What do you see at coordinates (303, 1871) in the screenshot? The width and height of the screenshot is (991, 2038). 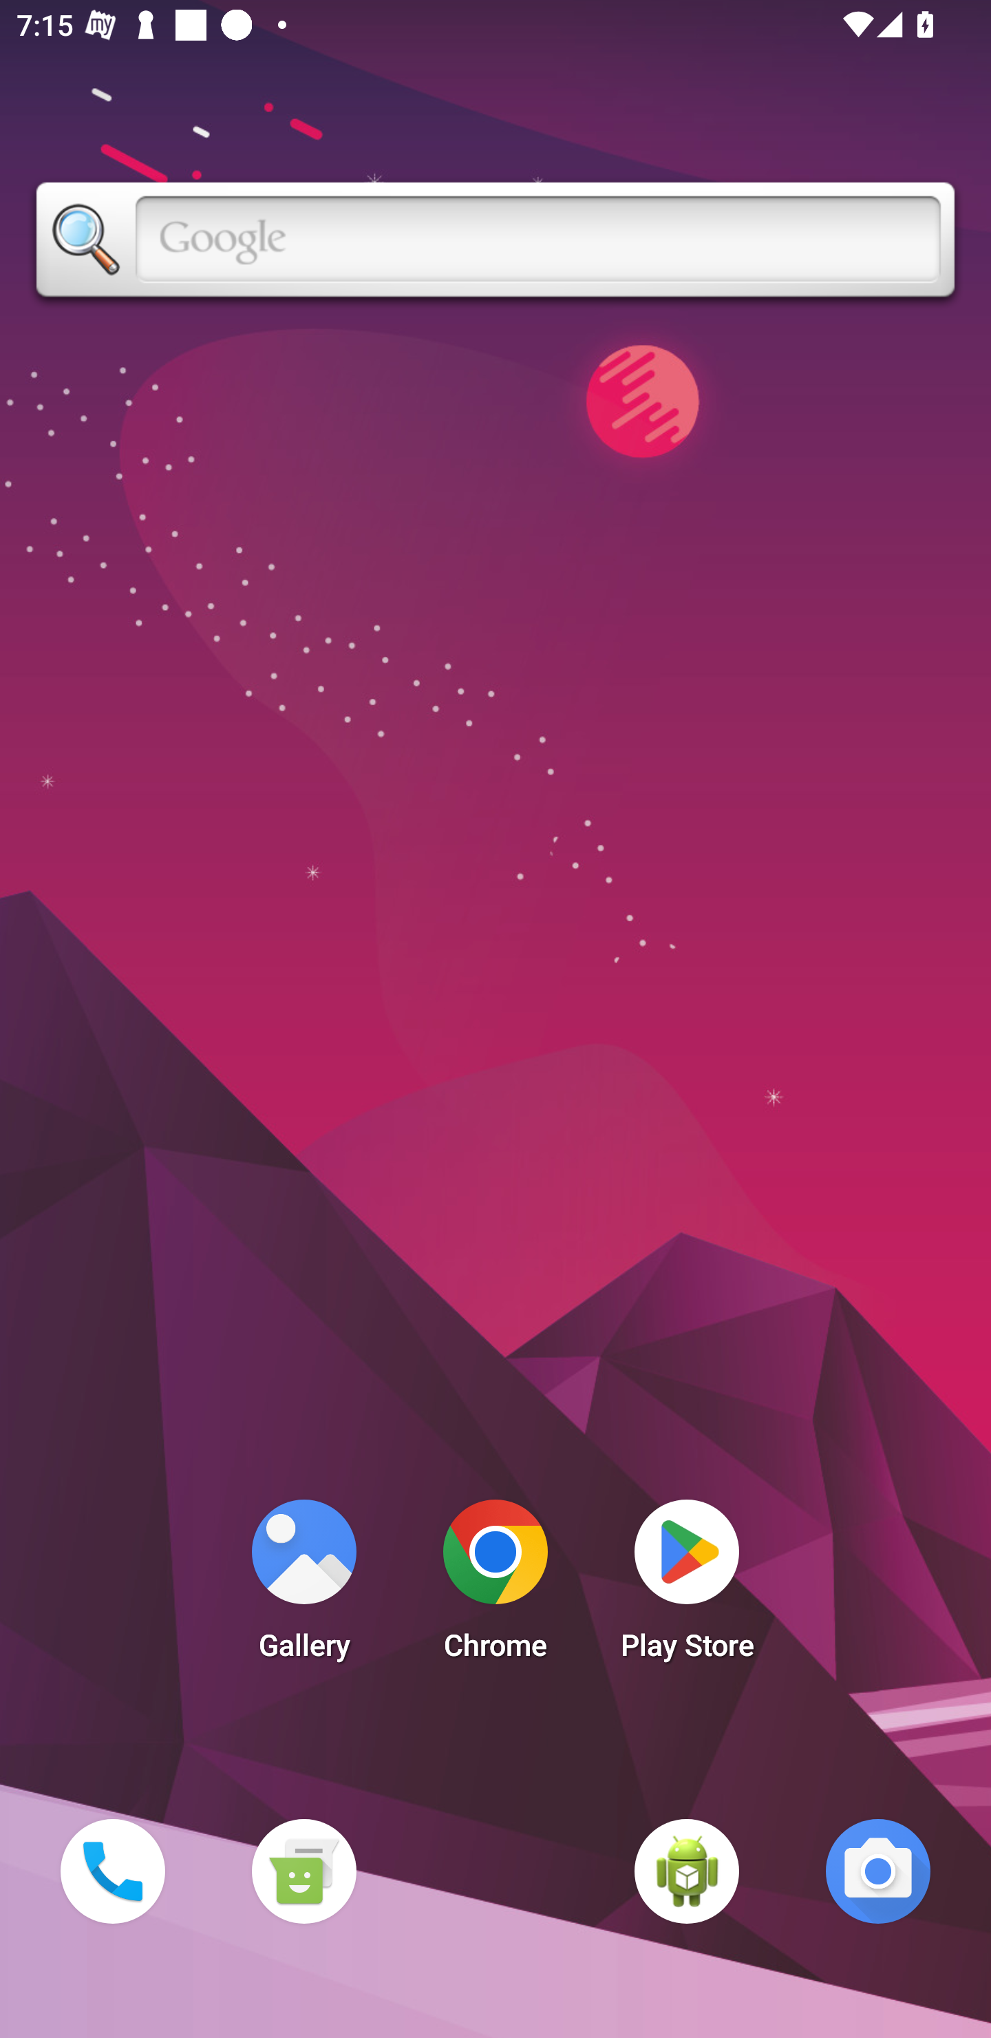 I see `Messaging` at bounding box center [303, 1871].